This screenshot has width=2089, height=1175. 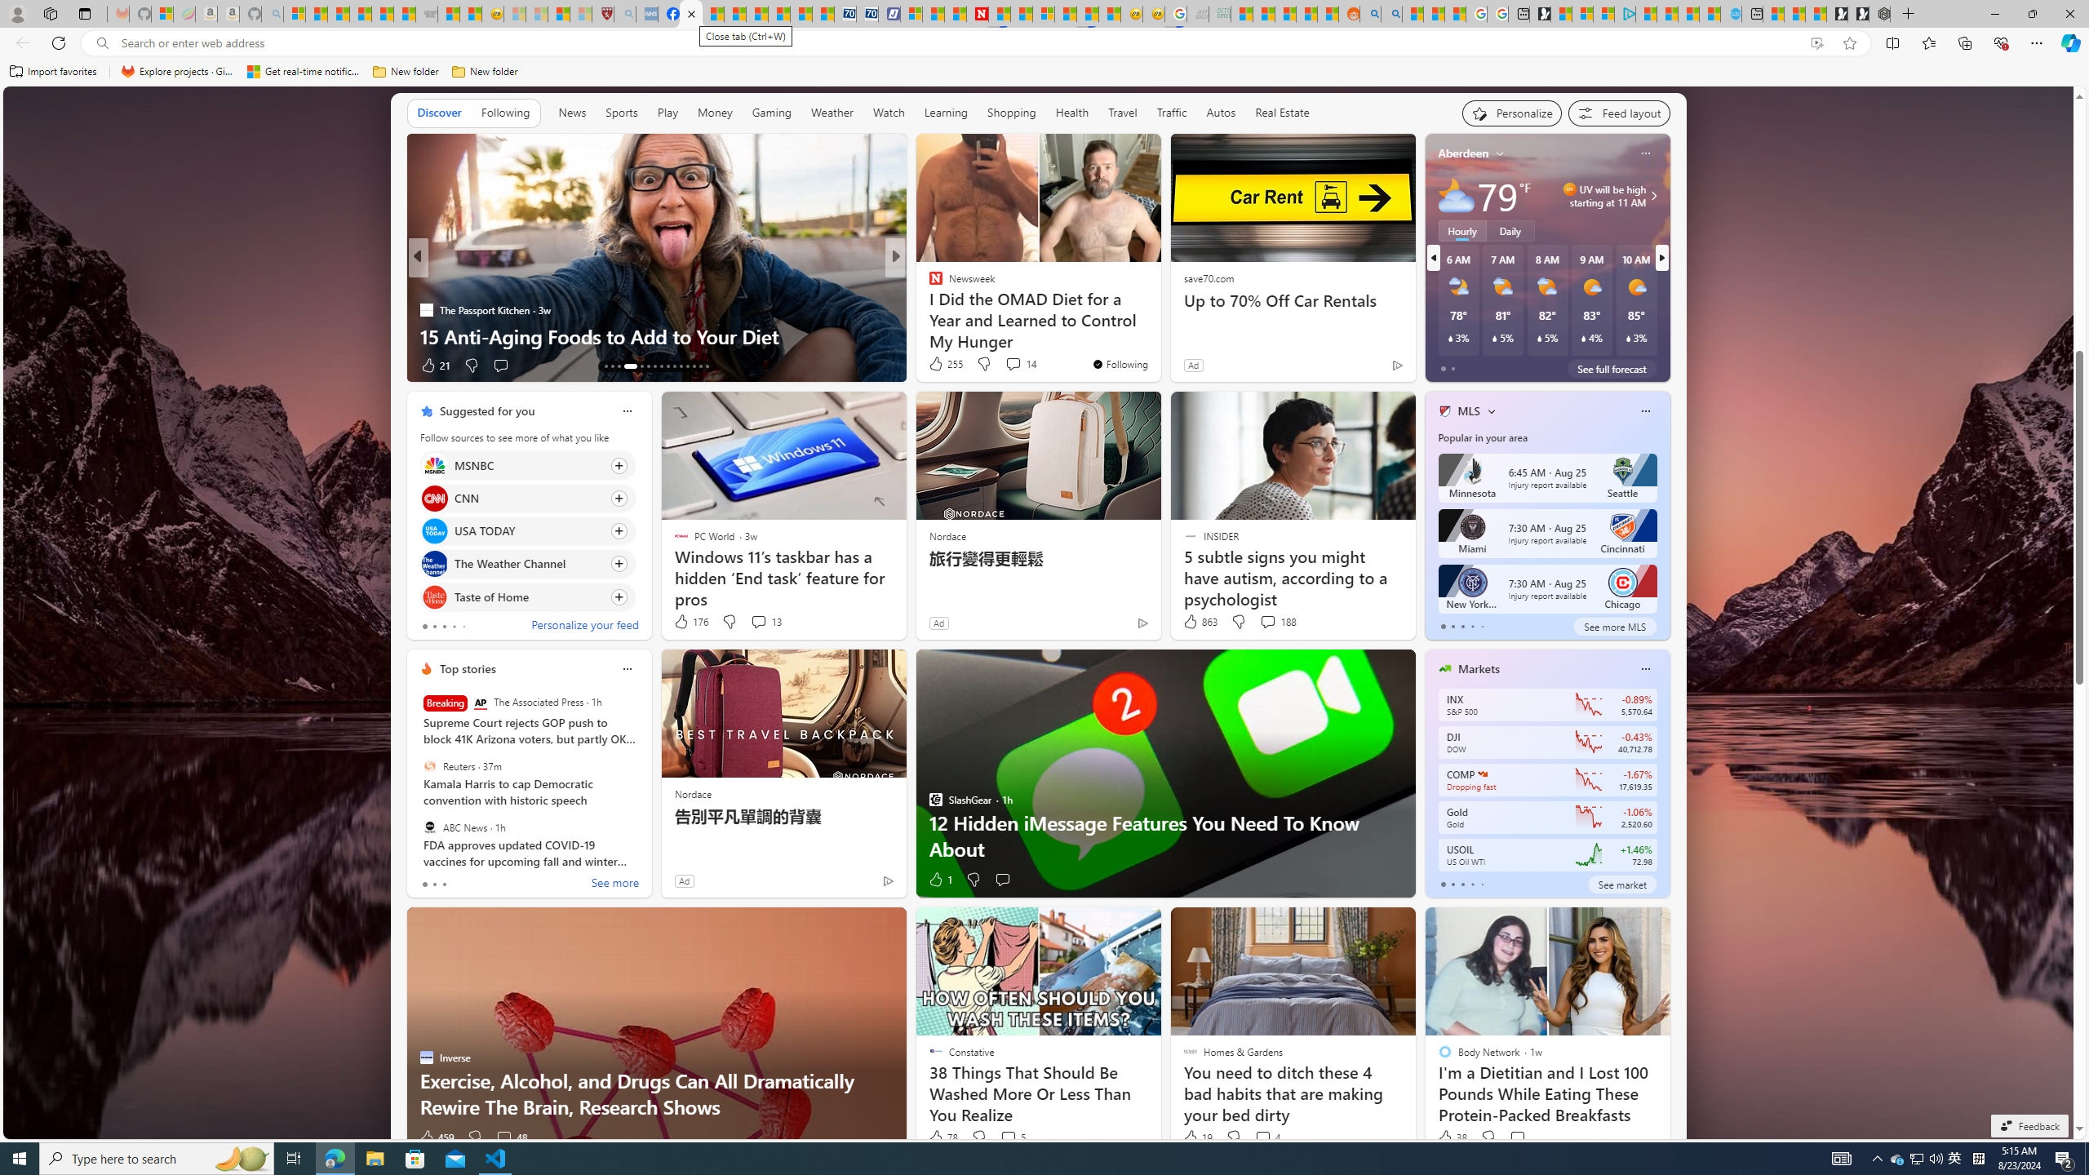 I want to click on View comments 188 Comment, so click(x=1268, y=621).